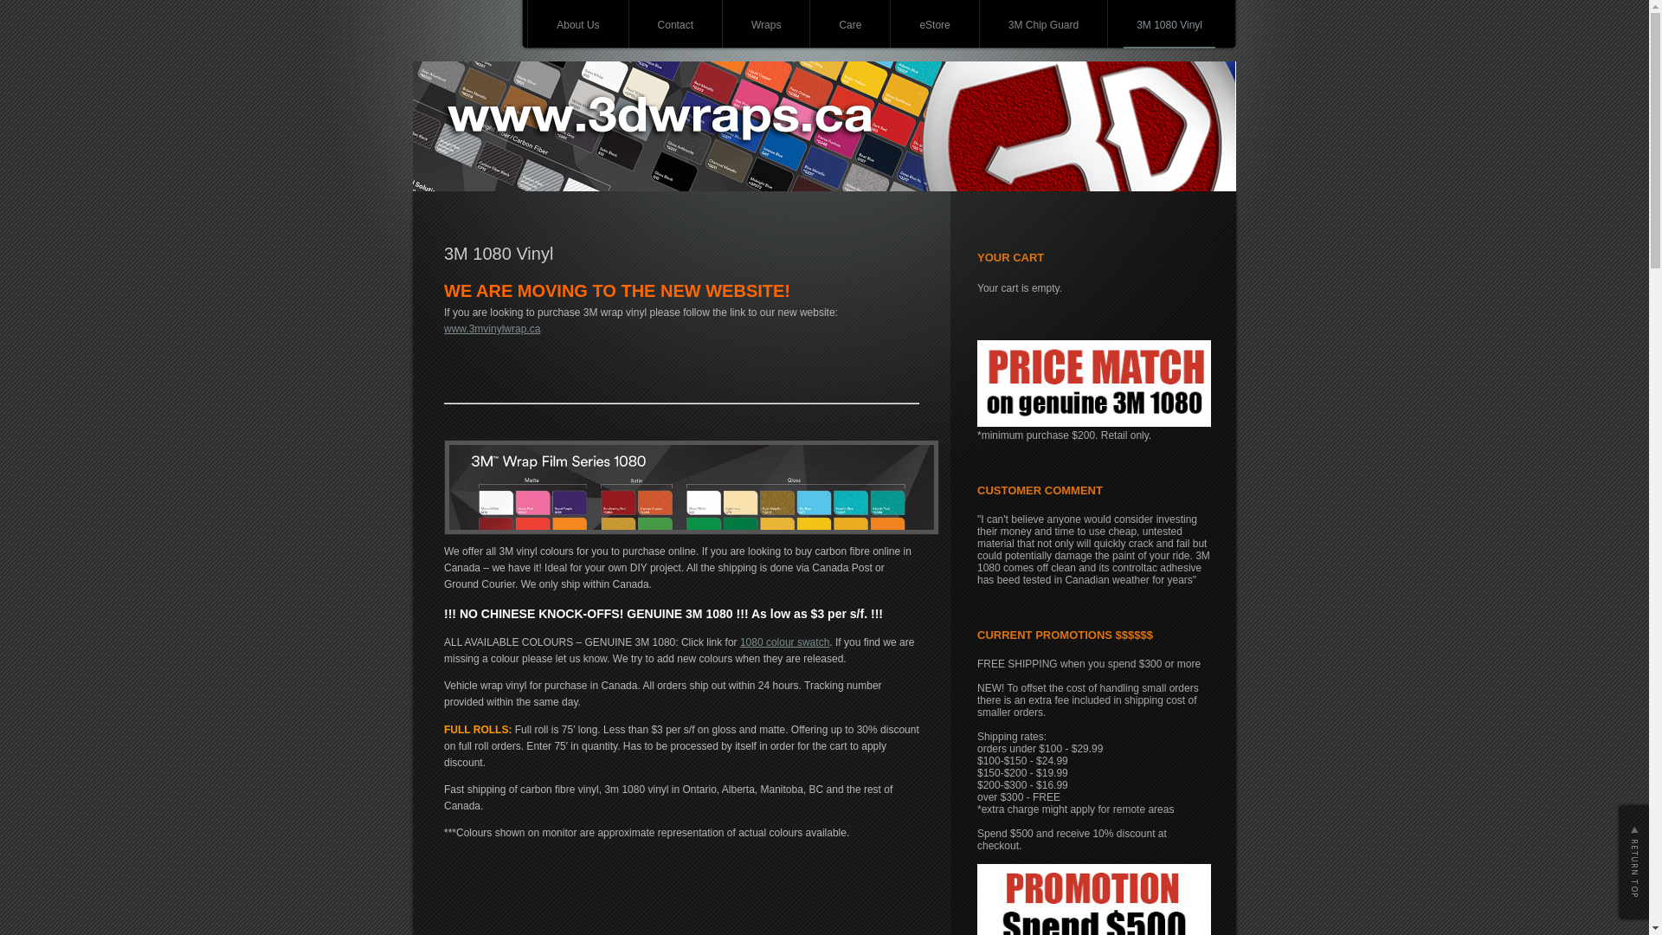  Describe the element at coordinates (1094, 384) in the screenshot. I see `We Price Match 3M Vinyl` at that location.